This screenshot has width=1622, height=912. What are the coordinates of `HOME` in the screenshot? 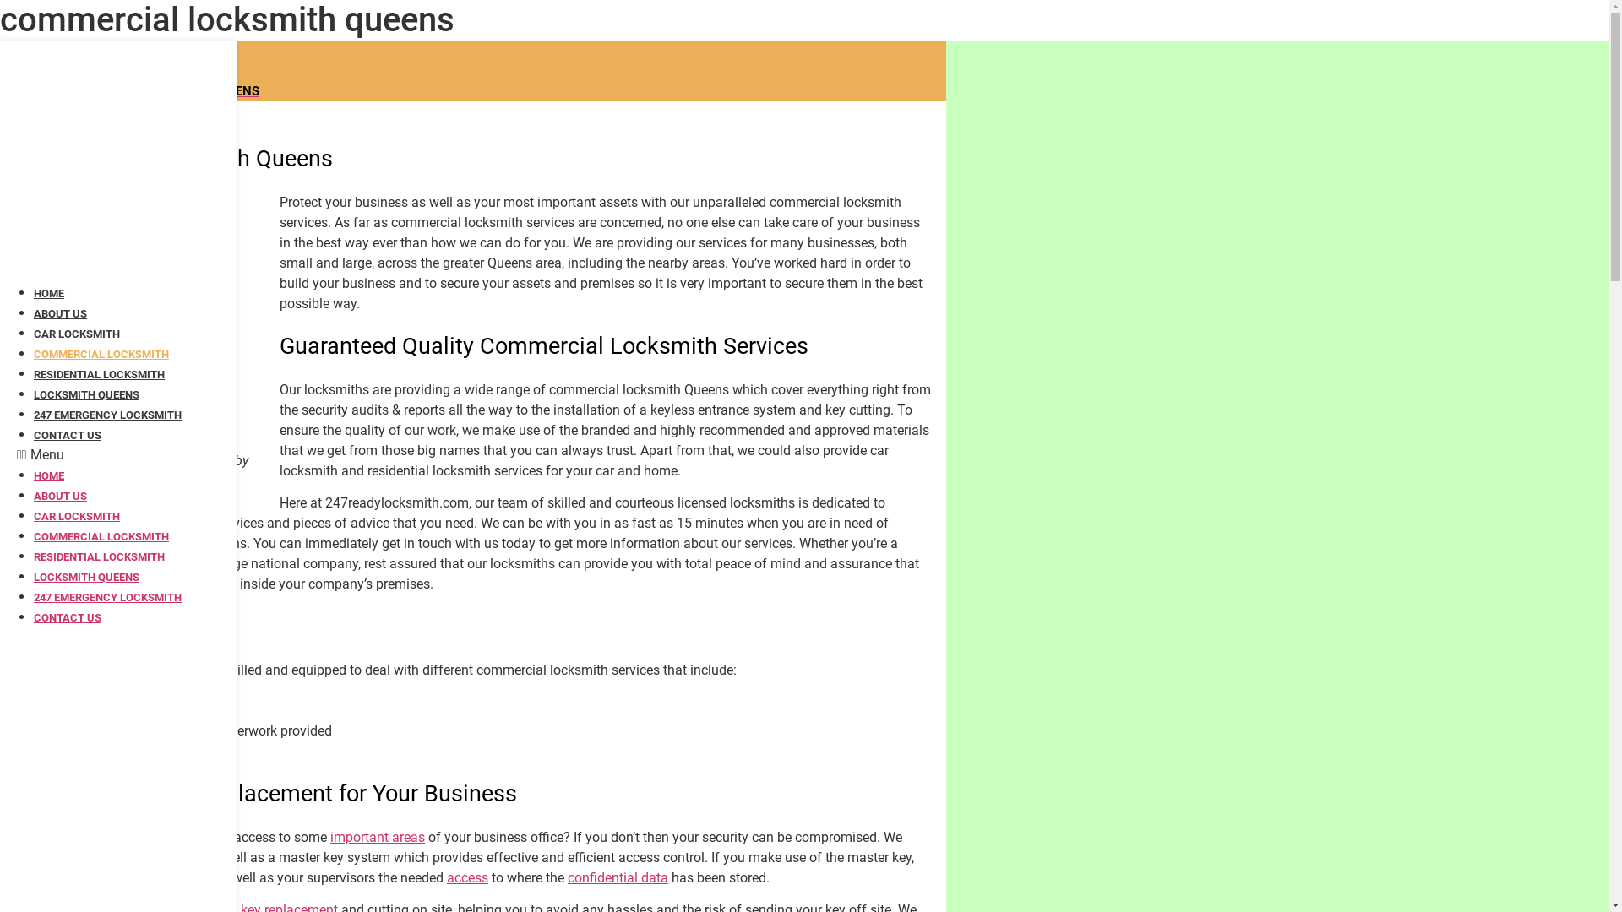 It's located at (49, 294).